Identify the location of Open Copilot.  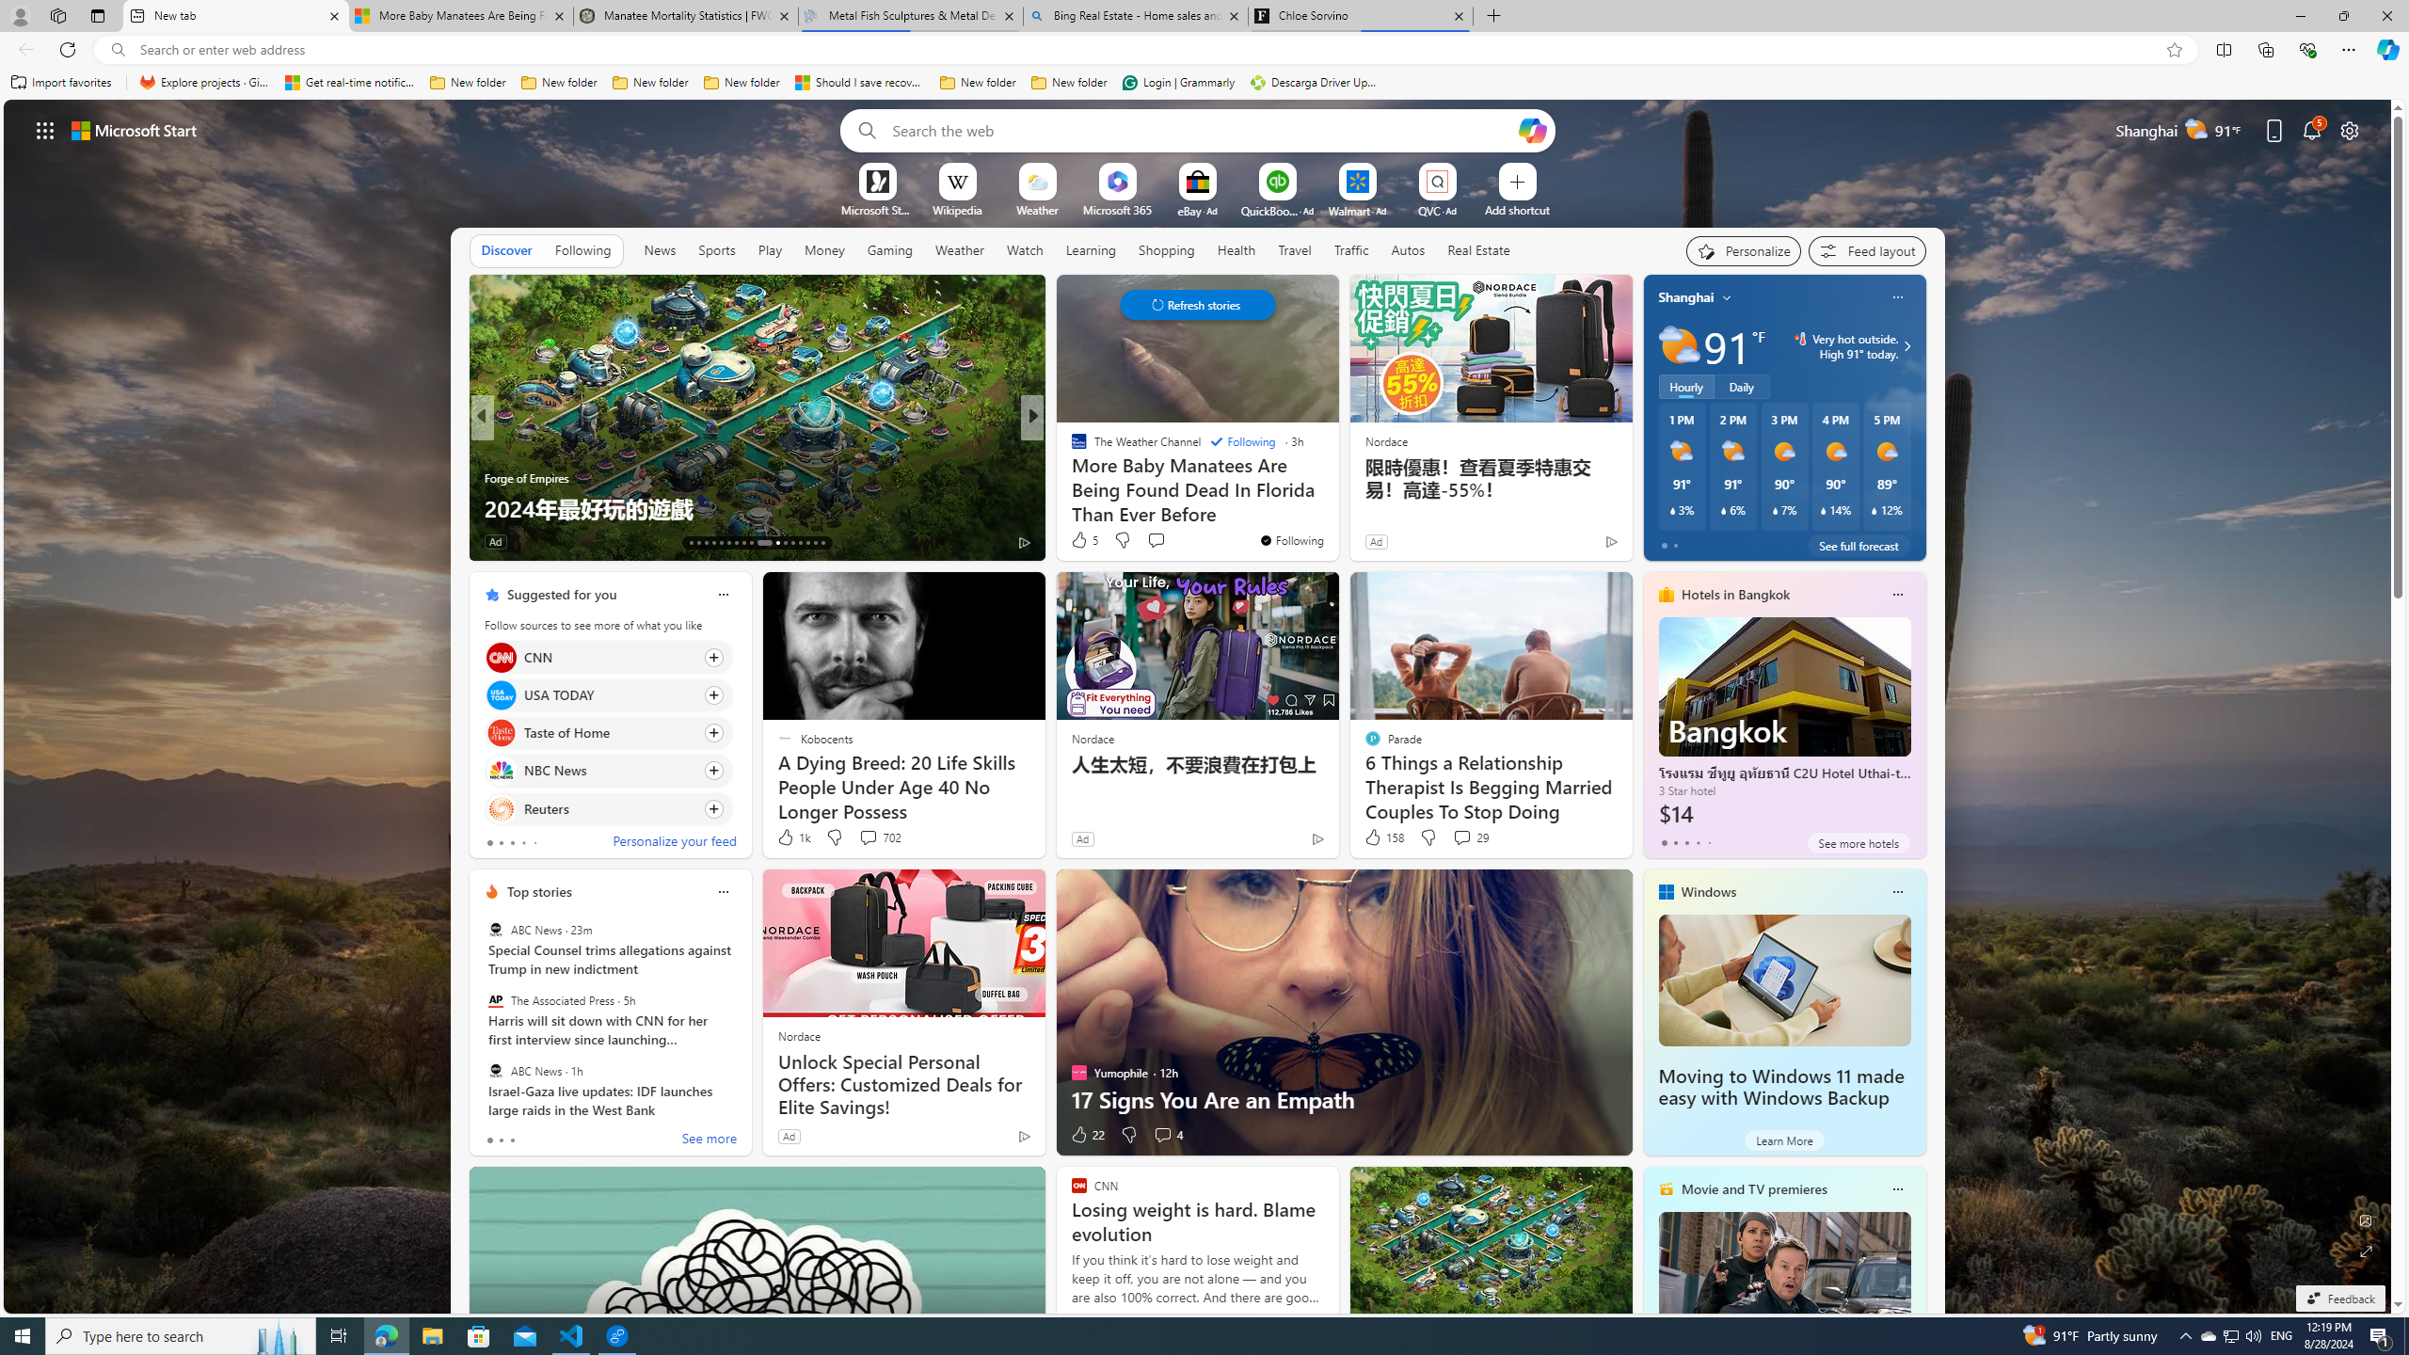
(1532, 130).